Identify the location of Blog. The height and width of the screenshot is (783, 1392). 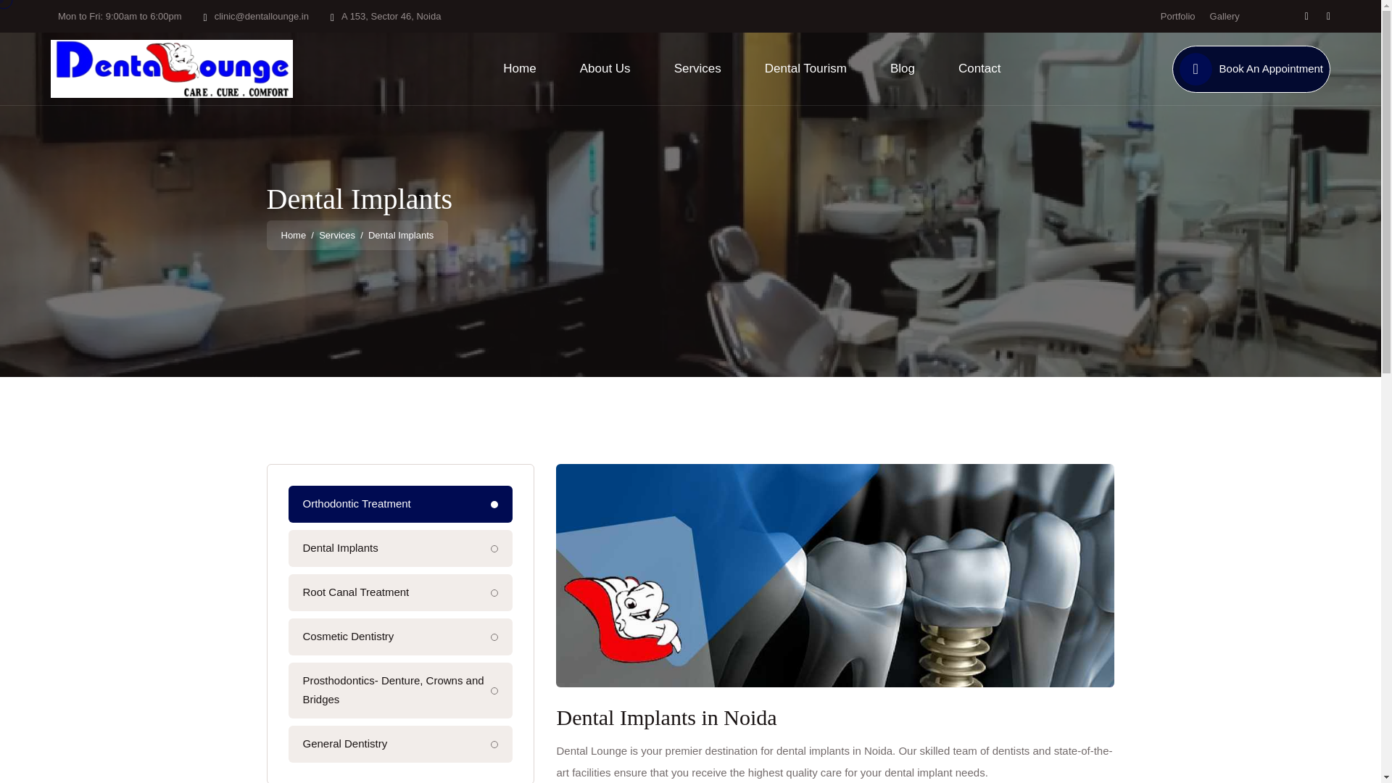
(902, 68).